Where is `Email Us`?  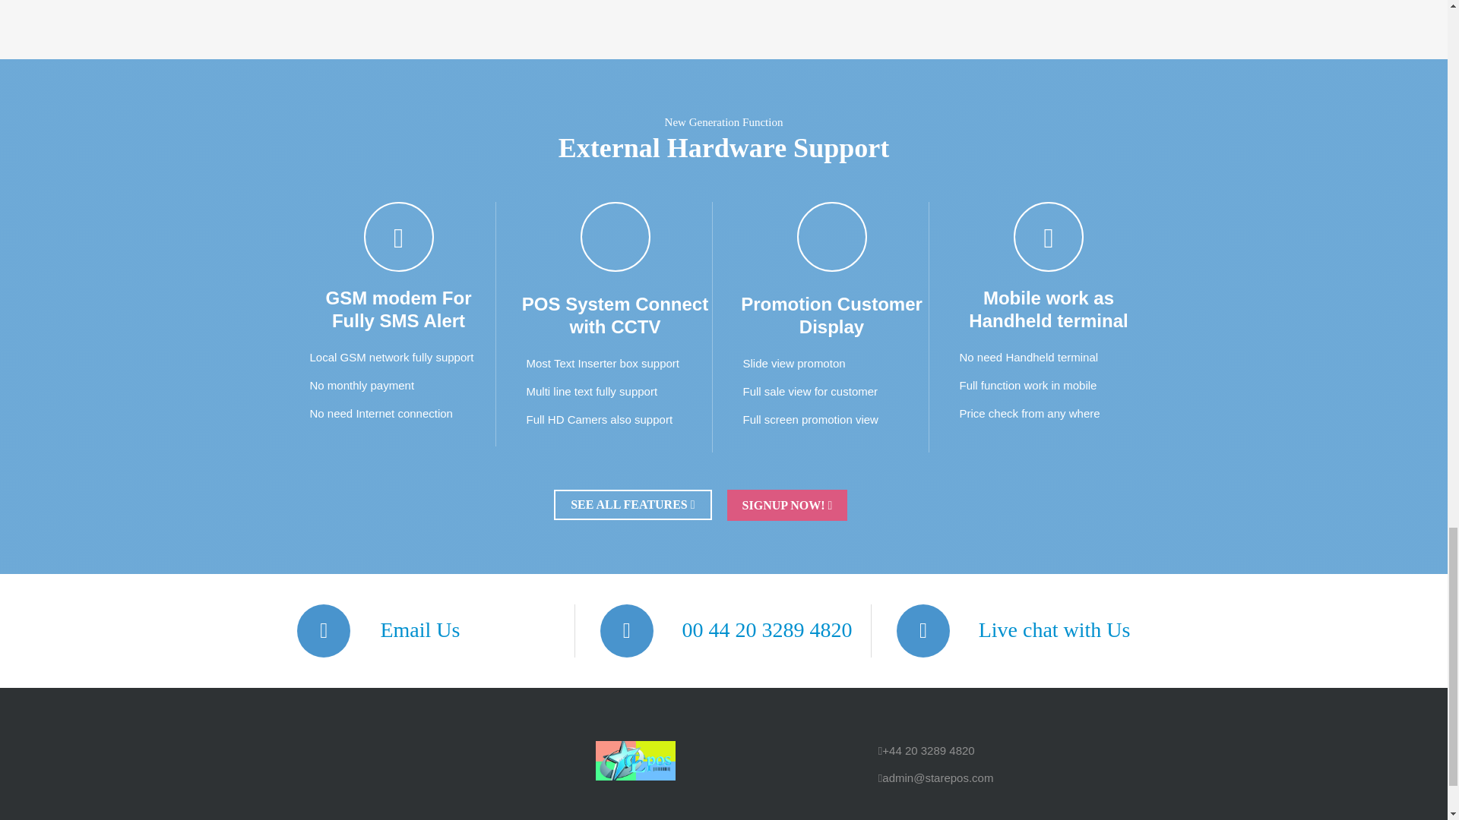 Email Us is located at coordinates (427, 630).